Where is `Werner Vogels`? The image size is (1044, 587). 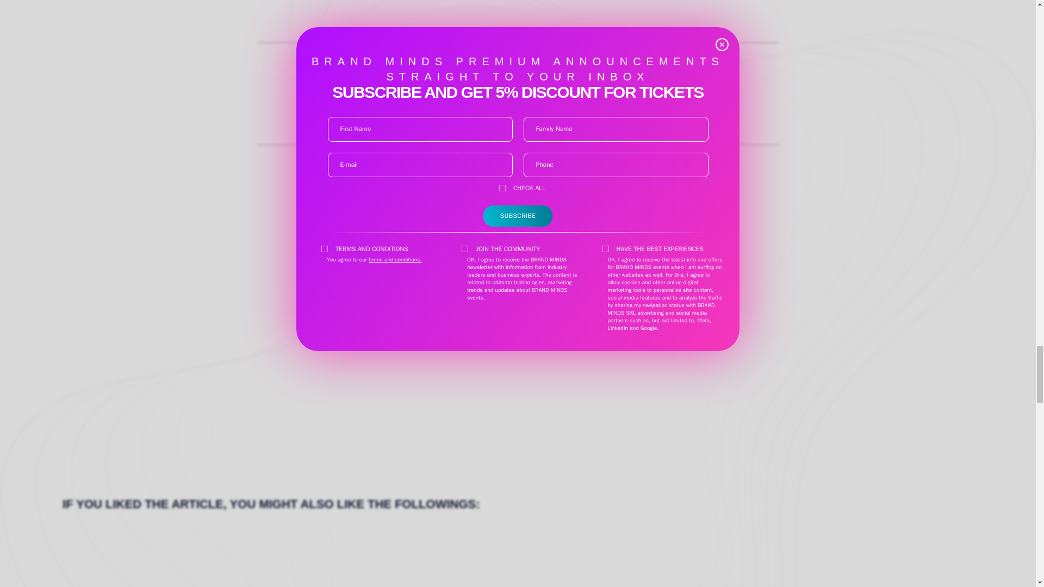 Werner Vogels is located at coordinates (518, 93).